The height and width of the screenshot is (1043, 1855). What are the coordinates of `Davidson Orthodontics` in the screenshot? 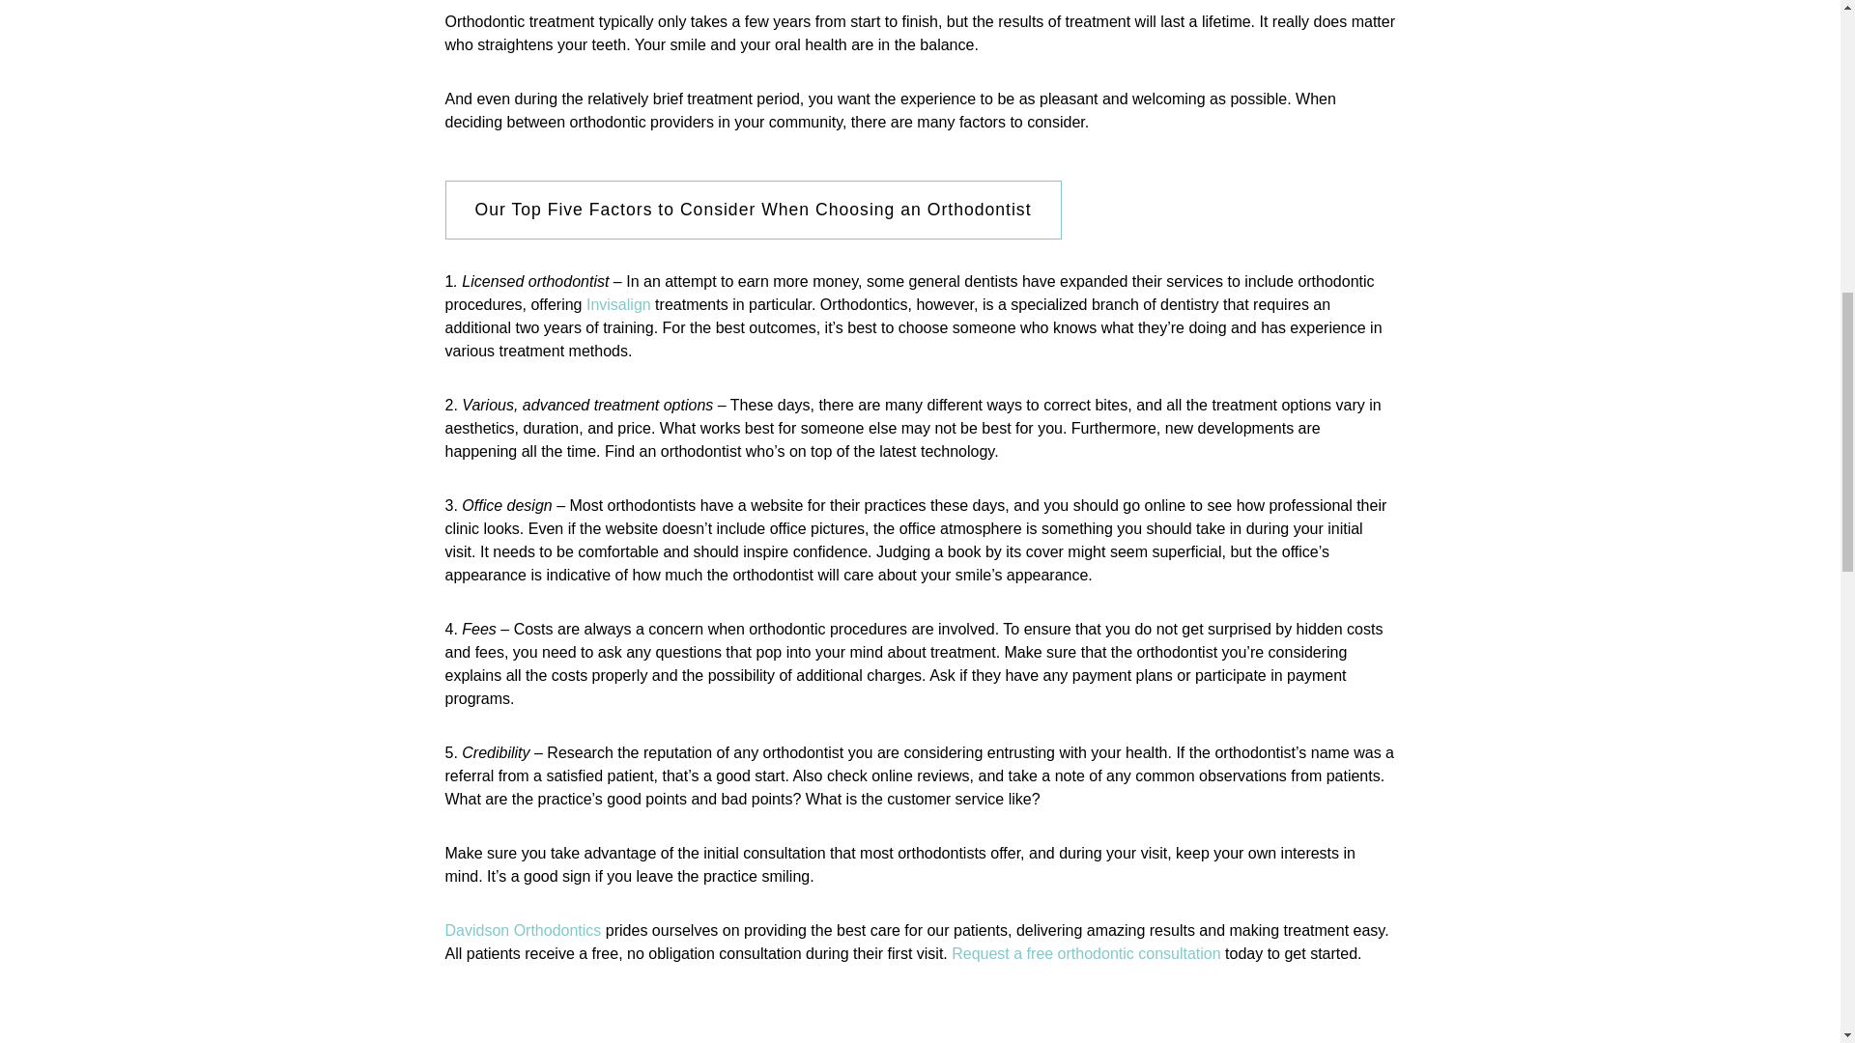 It's located at (523, 930).